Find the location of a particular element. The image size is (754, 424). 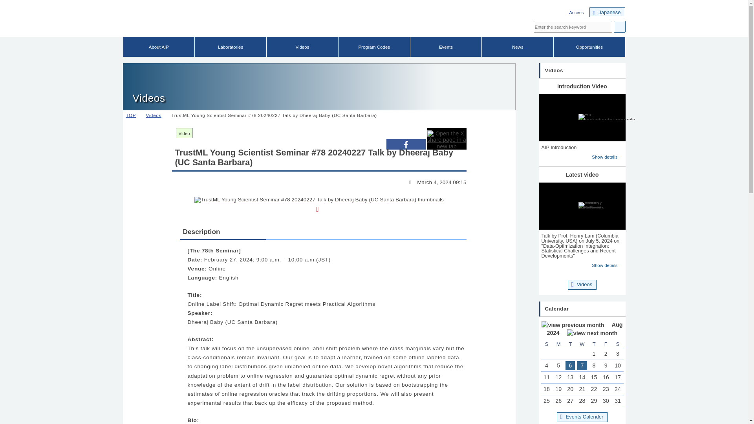

6 is located at coordinates (570, 366).